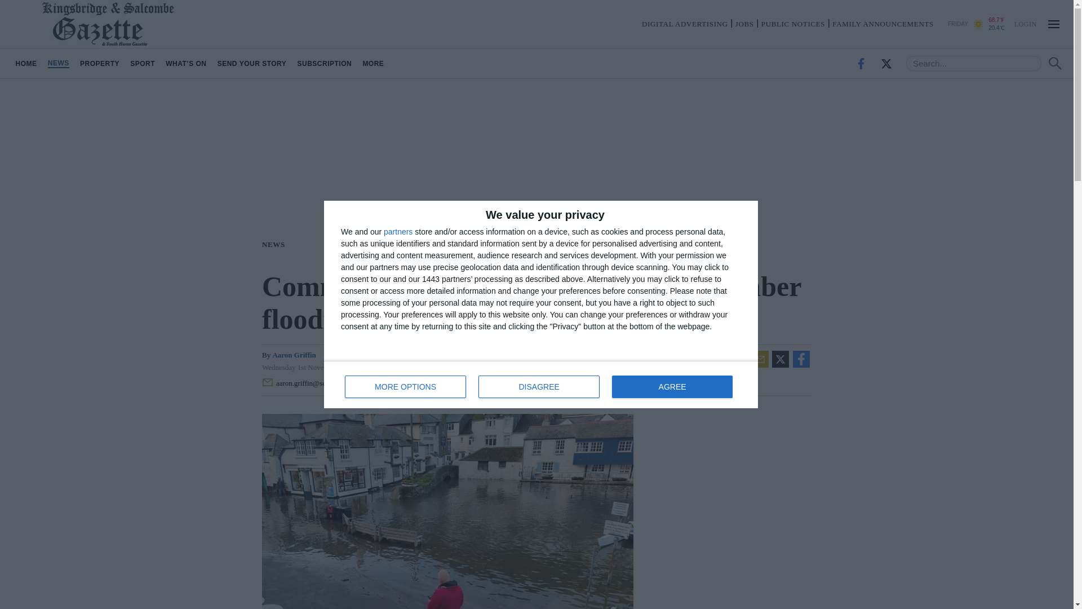 The width and height of the screenshot is (1082, 609). I want to click on SEND YOUR STORY, so click(398, 231).